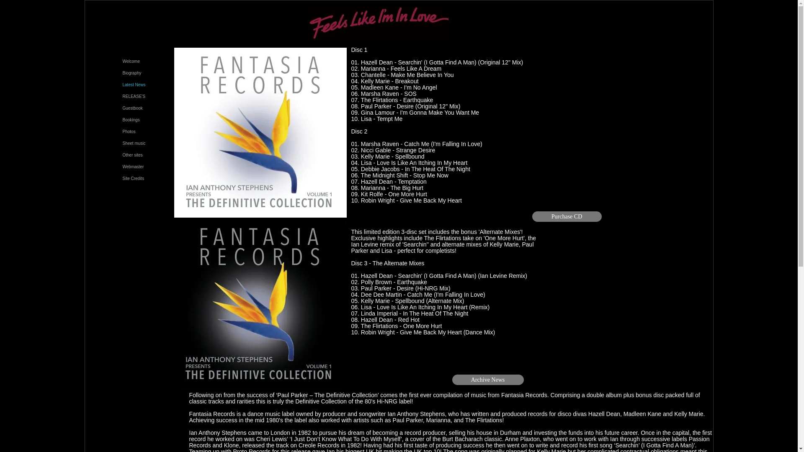  What do you see at coordinates (134, 178) in the screenshot?
I see `Site Credits` at bounding box center [134, 178].